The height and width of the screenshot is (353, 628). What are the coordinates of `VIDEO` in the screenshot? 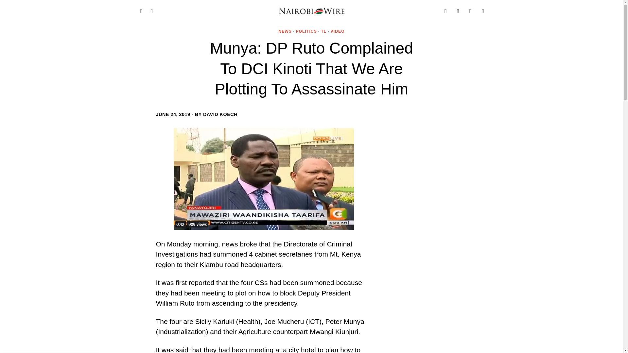 It's located at (338, 31).